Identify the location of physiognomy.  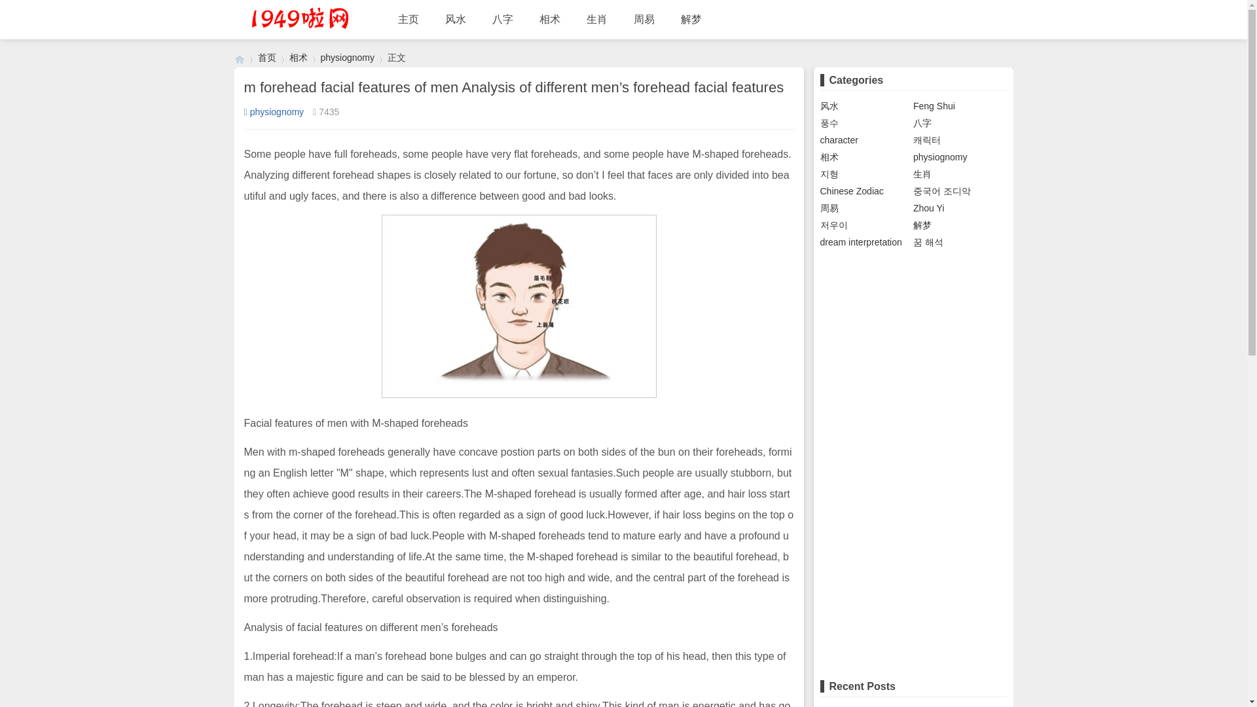
(940, 157).